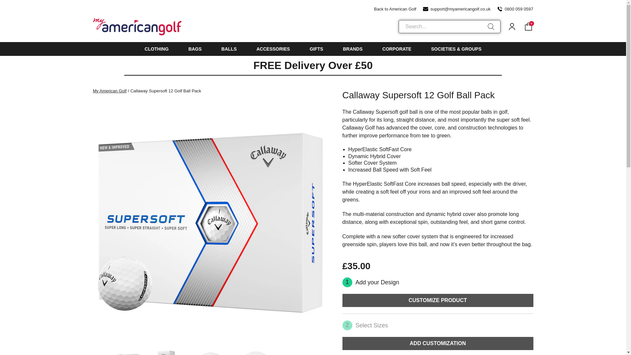 The height and width of the screenshot is (355, 631). I want to click on ACCESSORIES, so click(273, 49).